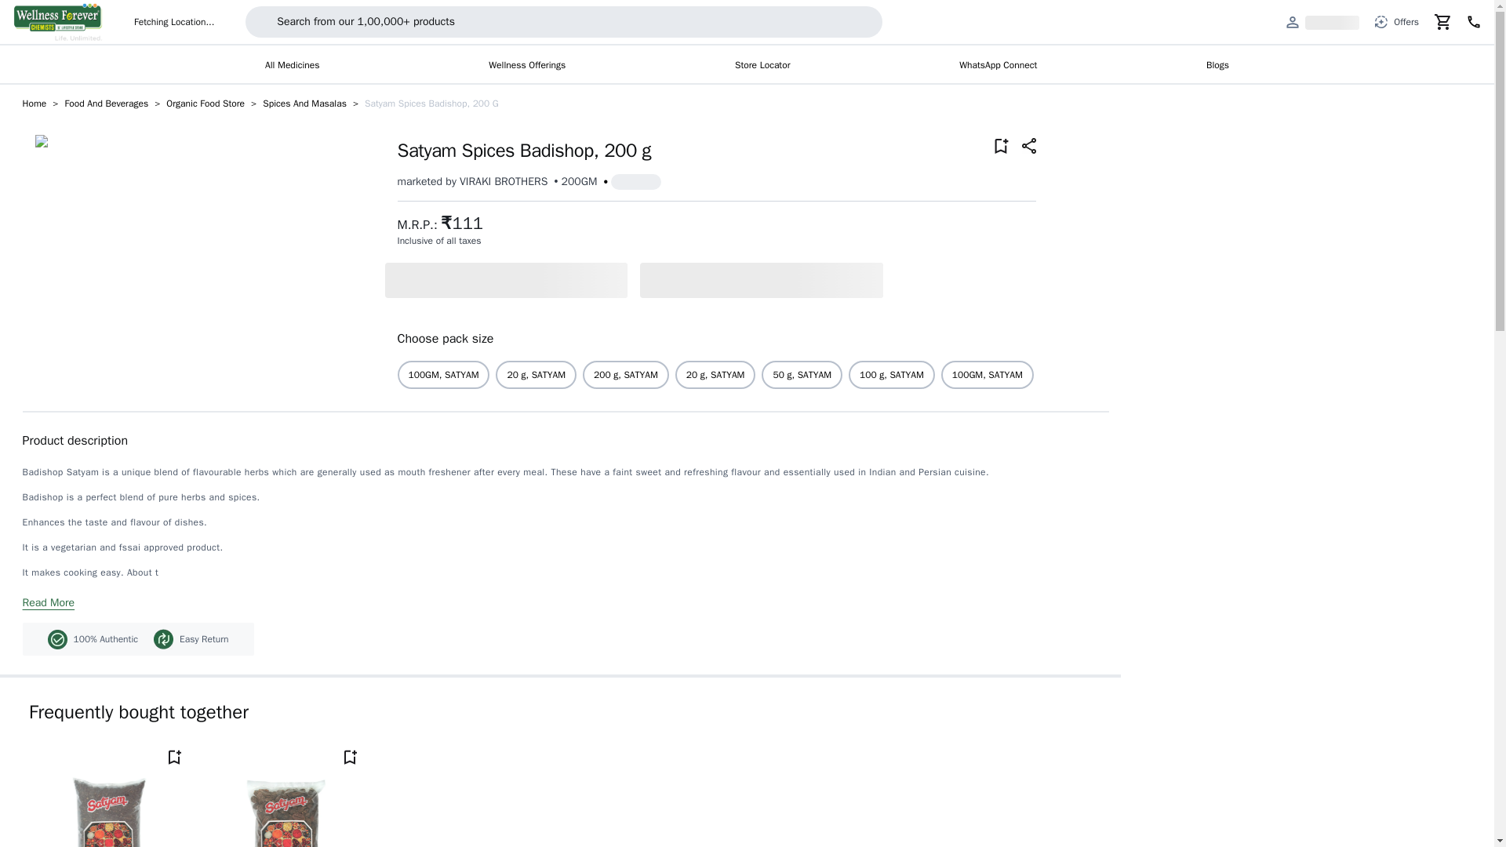  Describe the element at coordinates (1169, 375) in the screenshot. I see `200 g, SATYAM` at that location.